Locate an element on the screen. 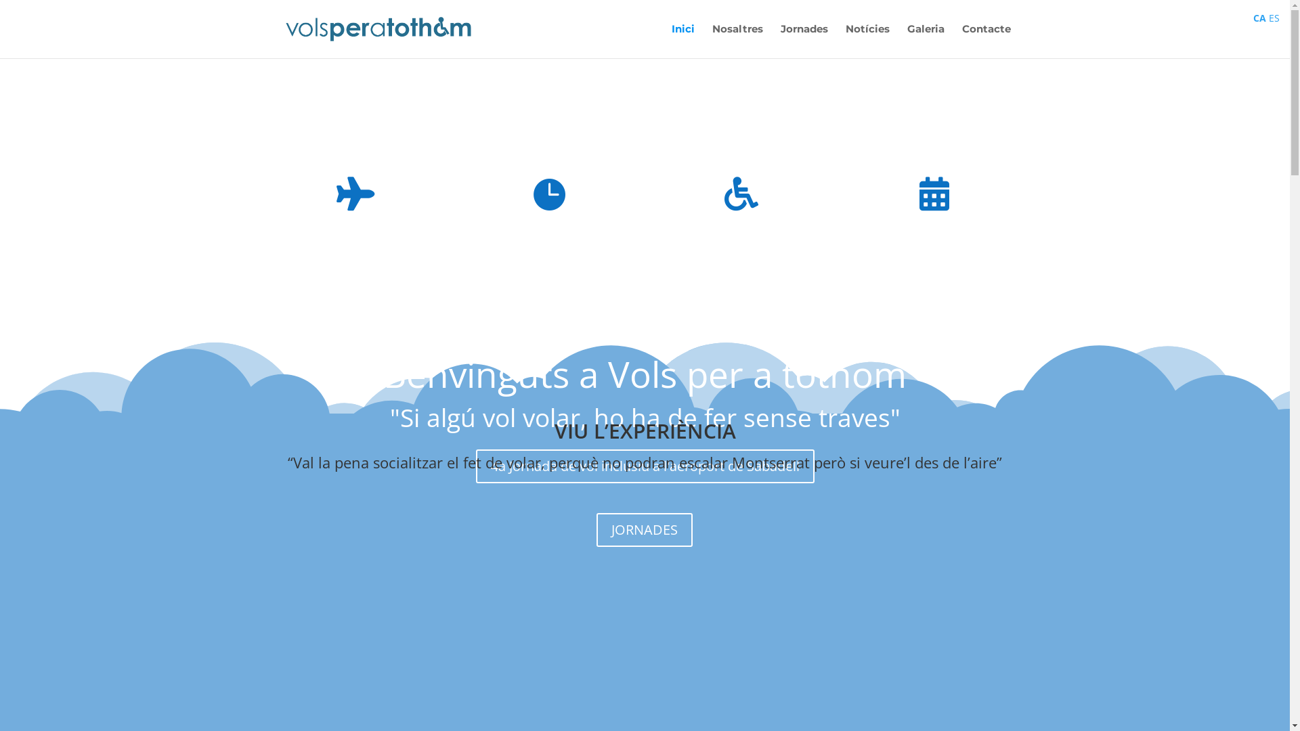  Nosaltres is located at coordinates (738, 41).